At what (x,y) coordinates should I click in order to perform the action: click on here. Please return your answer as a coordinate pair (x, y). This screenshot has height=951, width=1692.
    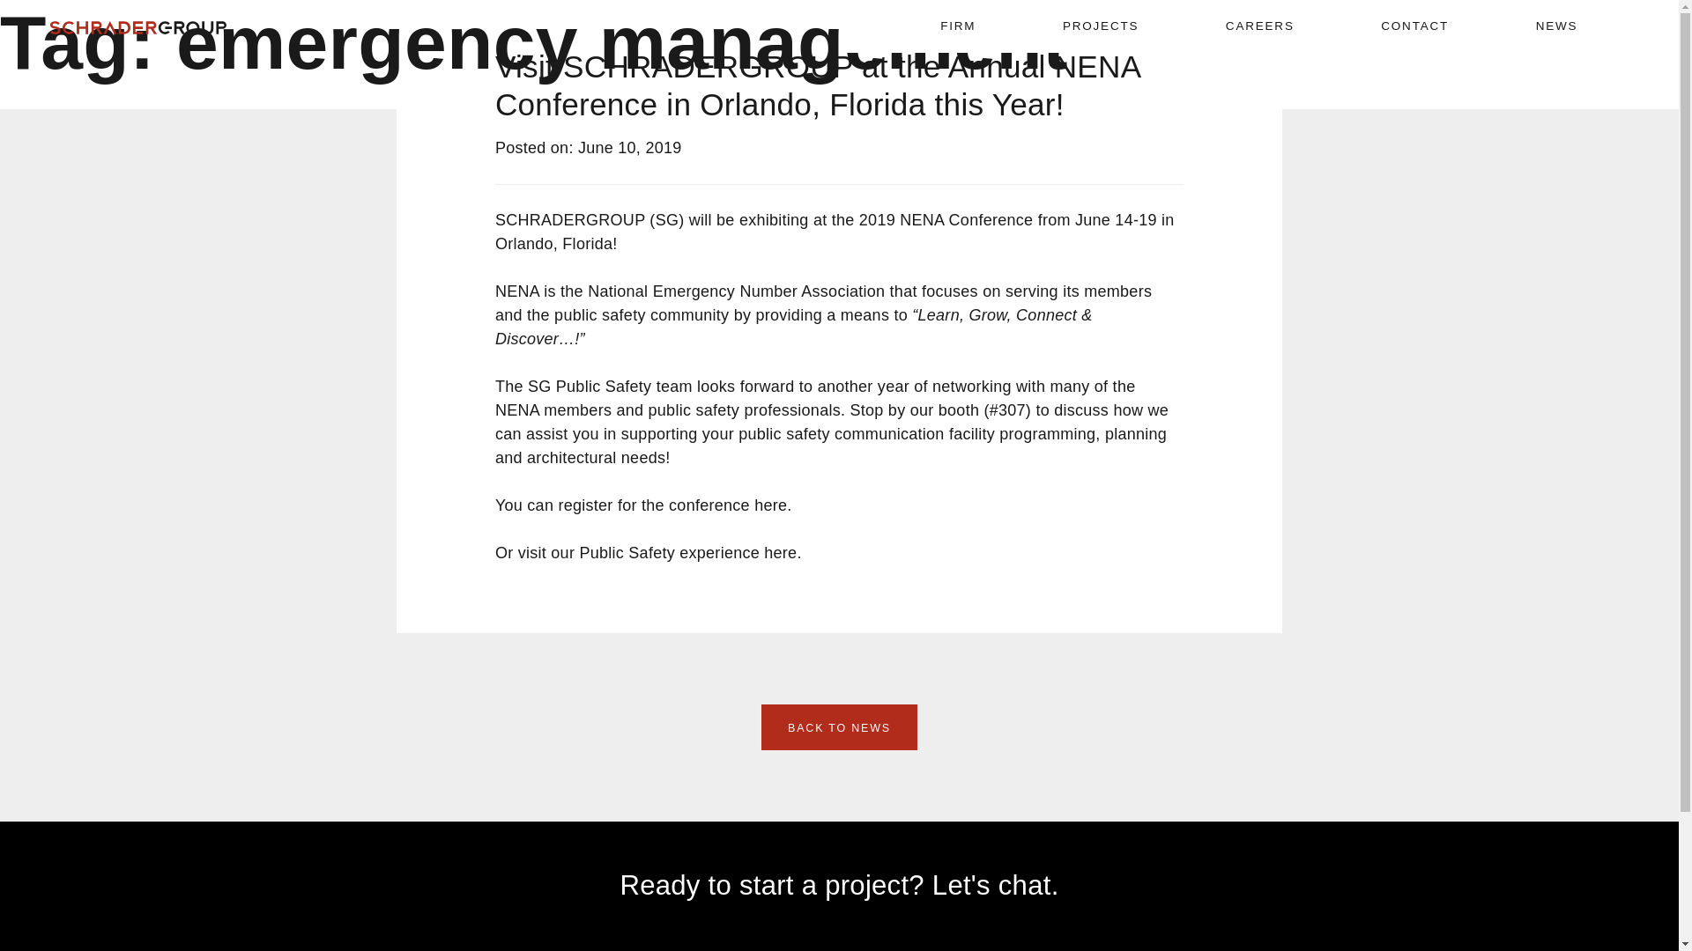
    Looking at the image, I should click on (770, 505).